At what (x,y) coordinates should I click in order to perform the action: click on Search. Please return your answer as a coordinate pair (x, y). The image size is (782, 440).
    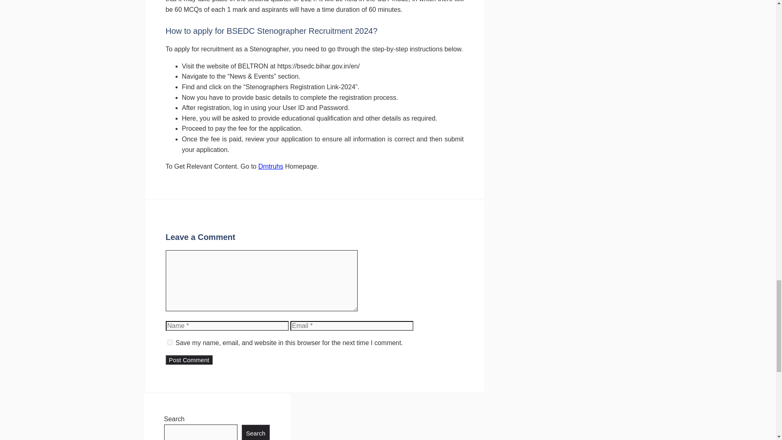
    Looking at the image, I should click on (256, 432).